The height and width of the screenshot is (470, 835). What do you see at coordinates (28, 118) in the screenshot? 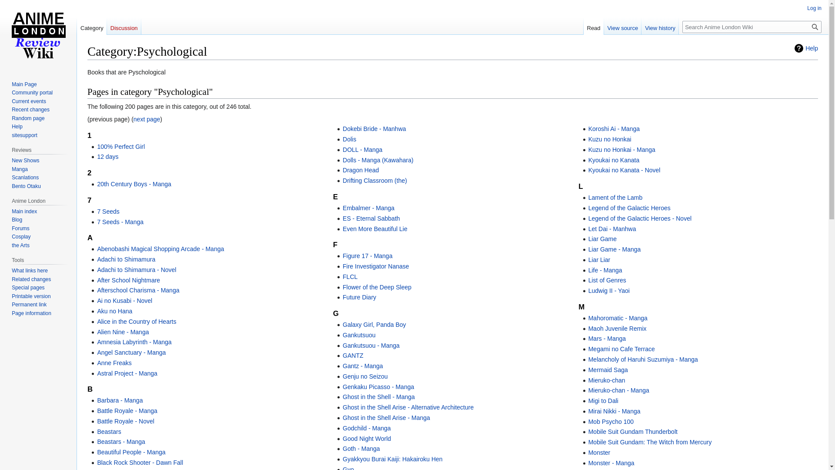
I see `Random page` at bounding box center [28, 118].